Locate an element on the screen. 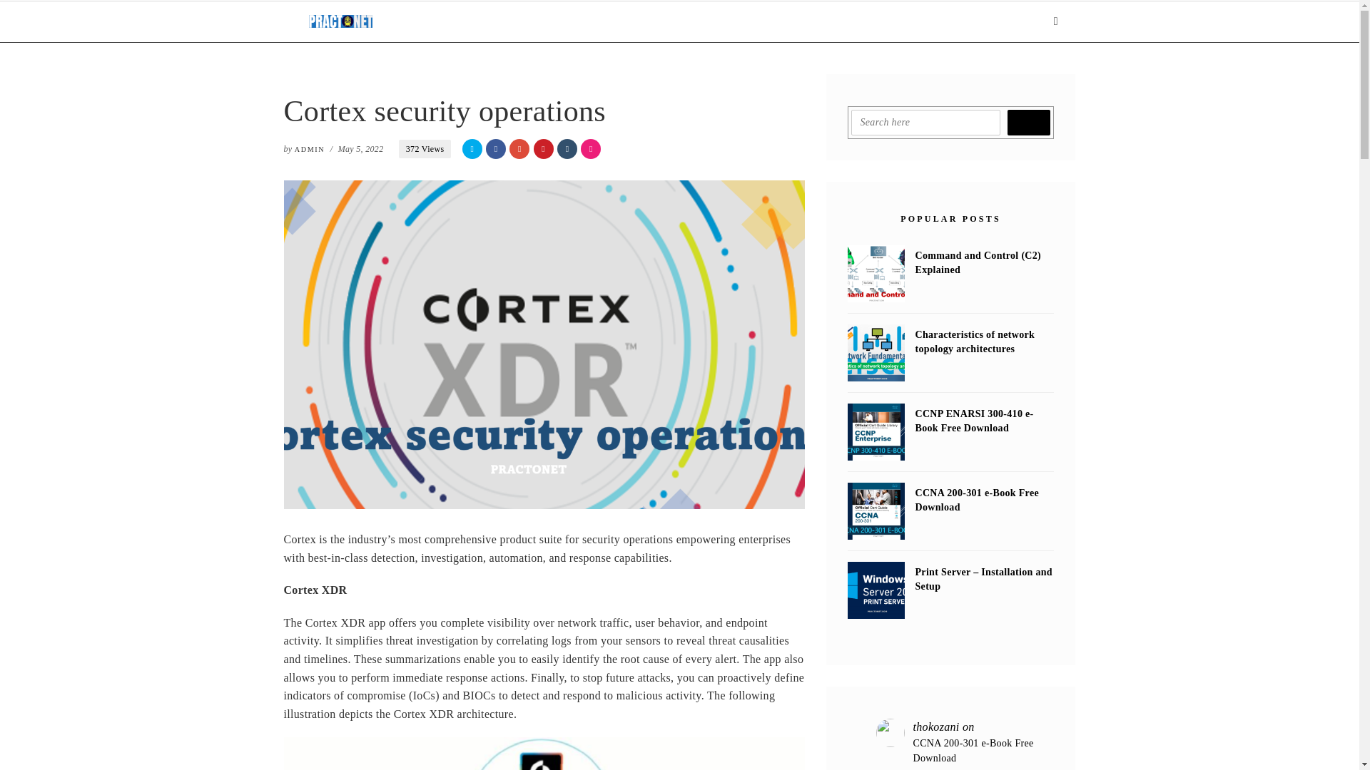 This screenshot has width=1370, height=770. QUIZ is located at coordinates (639, 21).